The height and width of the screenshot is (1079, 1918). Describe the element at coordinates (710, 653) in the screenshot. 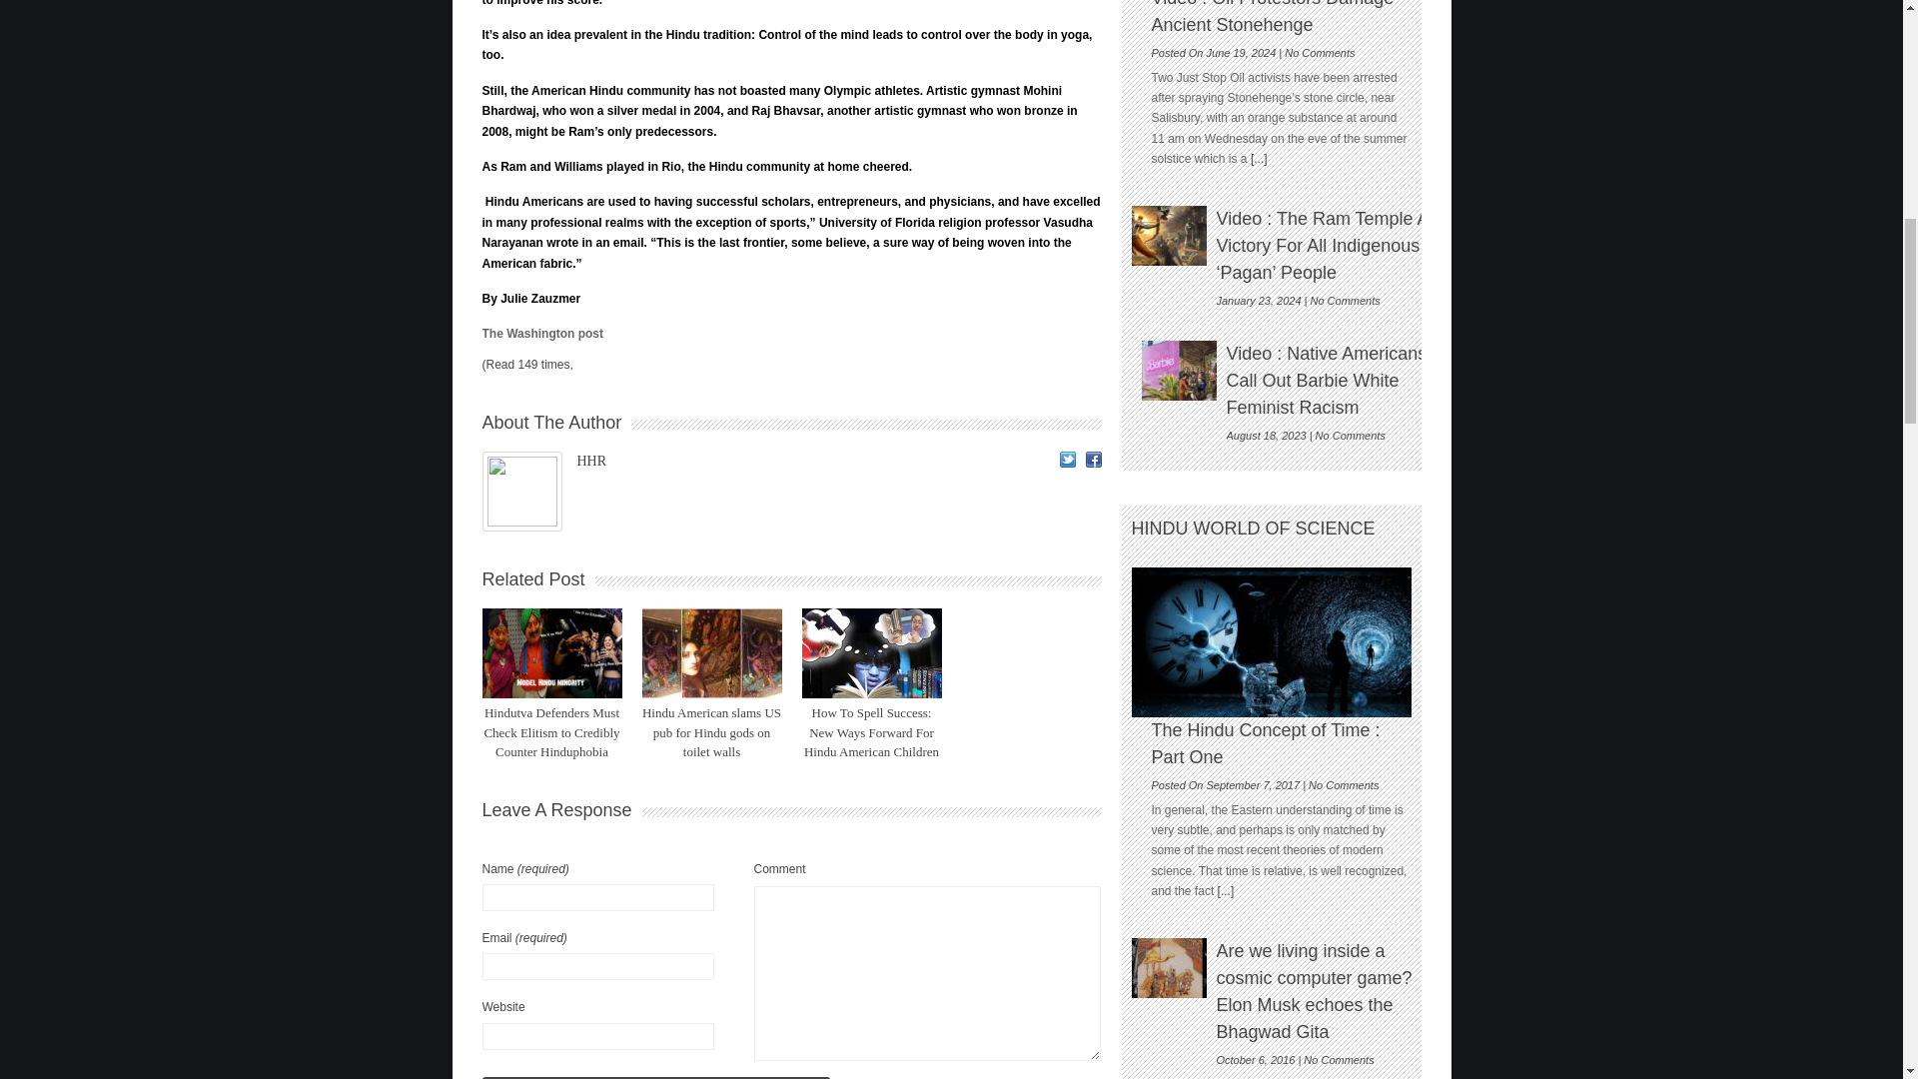

I see `Hindu American slams US pub for Hindu gods on toilet walls` at that location.